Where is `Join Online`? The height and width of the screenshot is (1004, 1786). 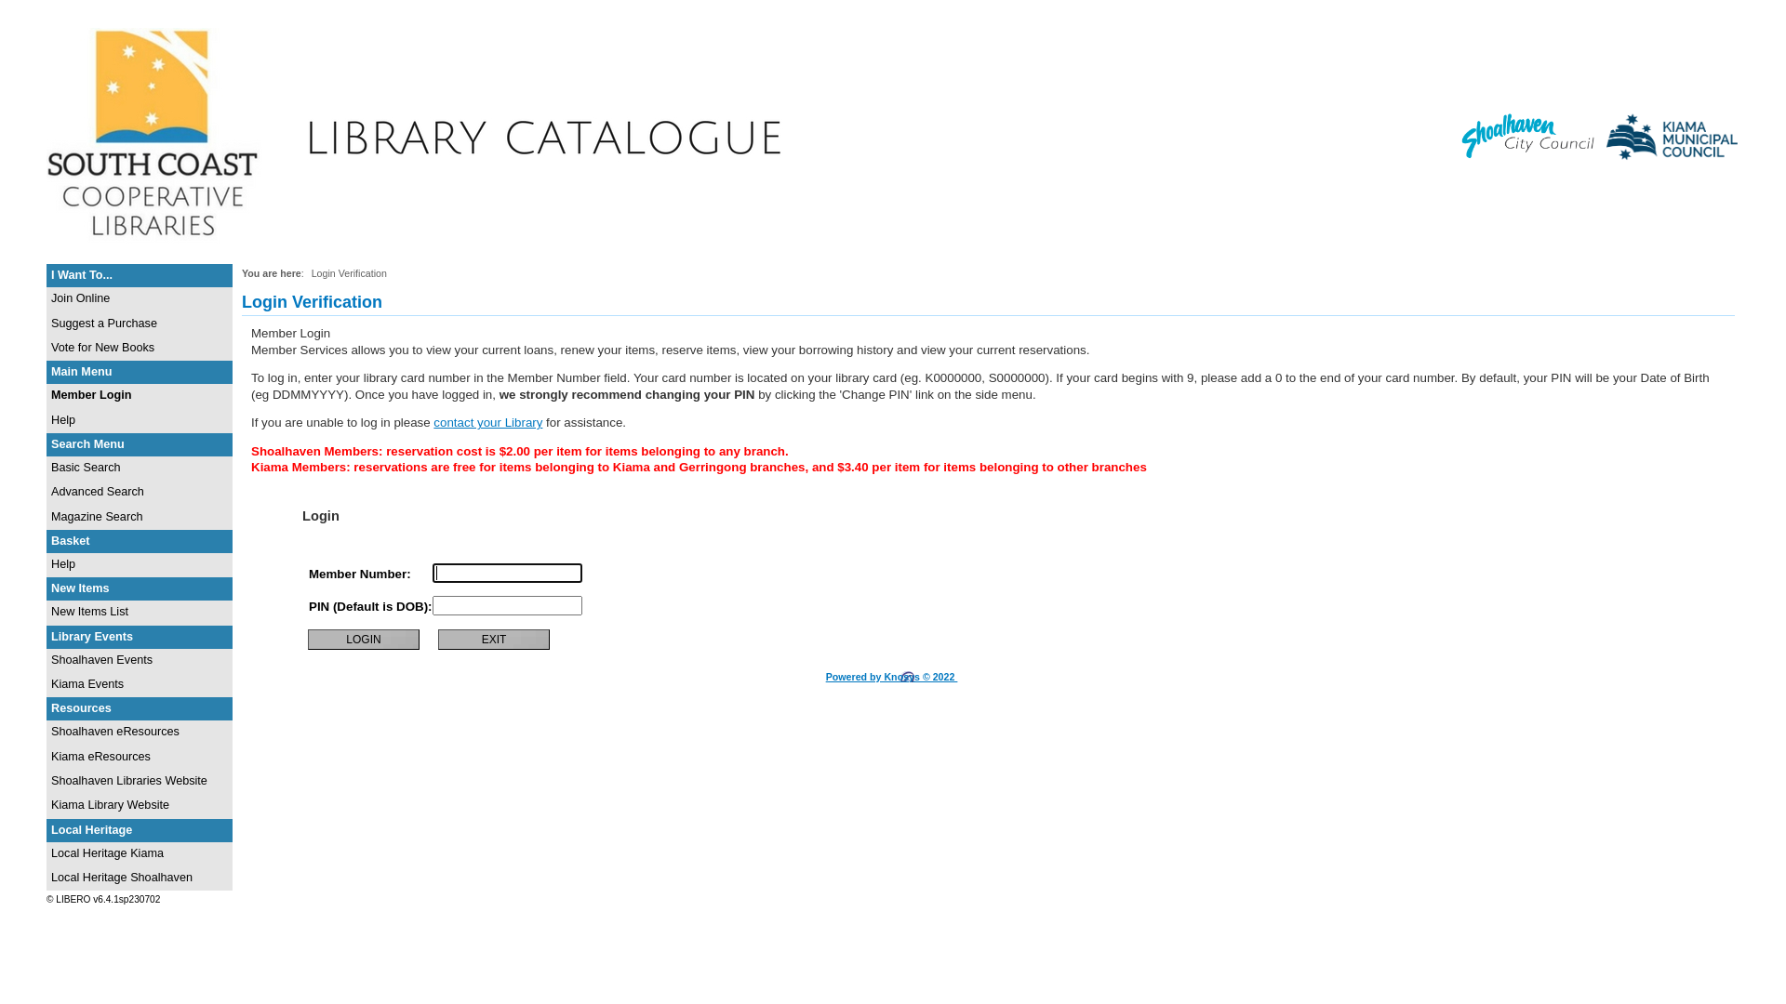
Join Online is located at coordinates (140, 299).